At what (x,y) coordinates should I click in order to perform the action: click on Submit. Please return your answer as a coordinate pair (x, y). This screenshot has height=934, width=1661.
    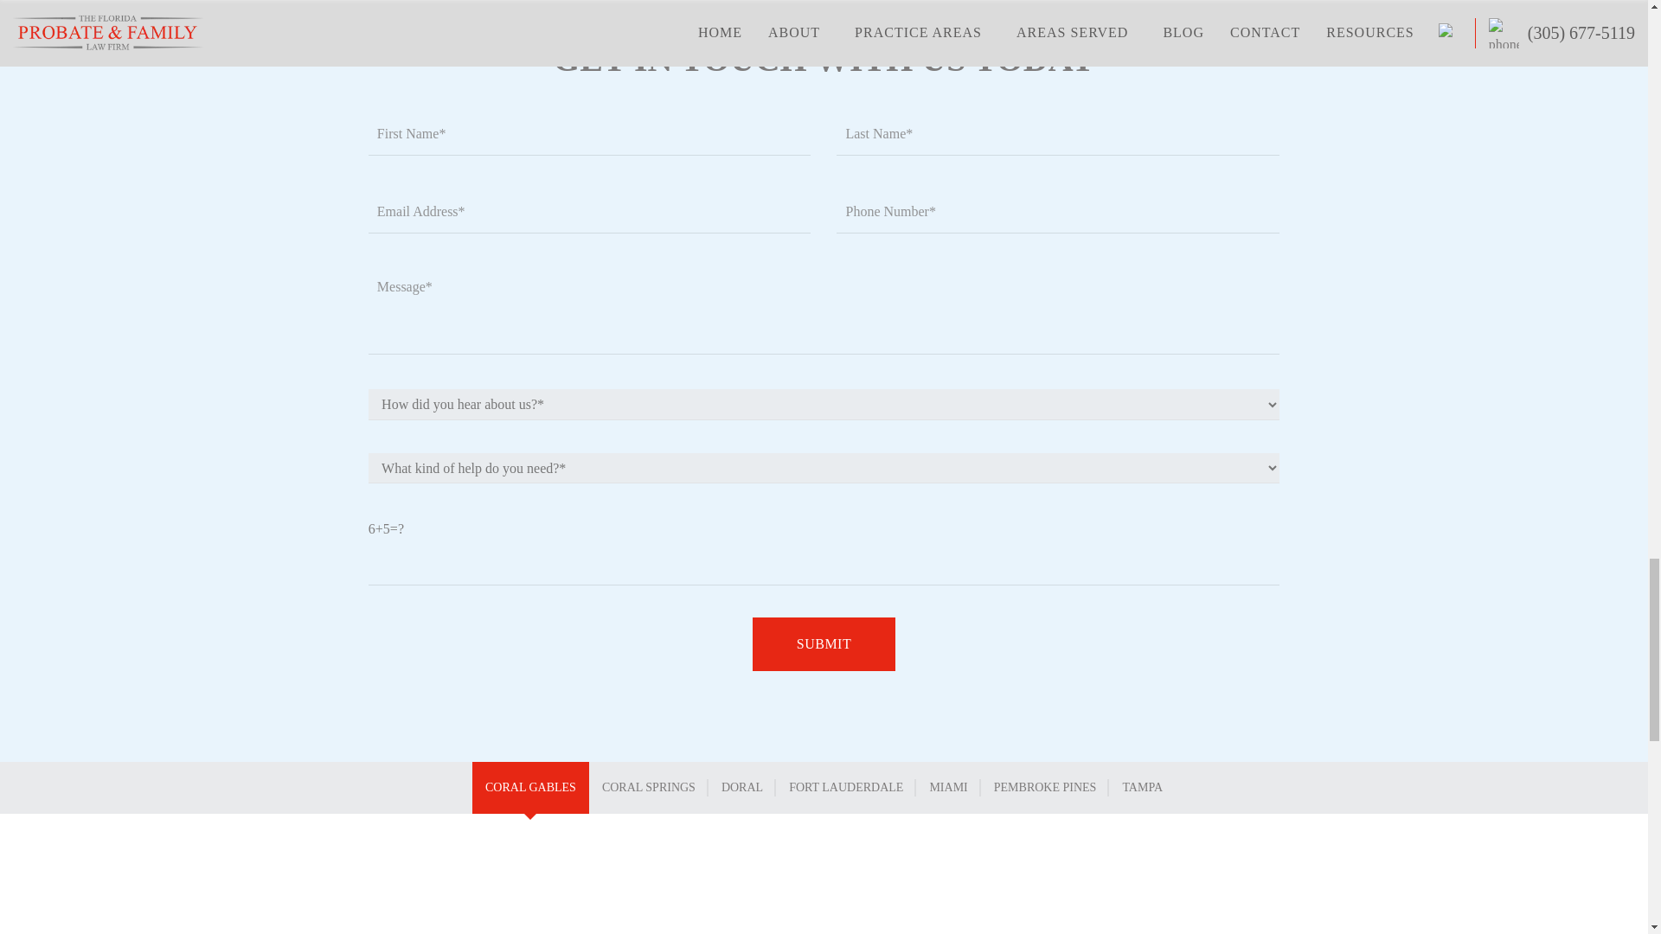
    Looking at the image, I should click on (824, 643).